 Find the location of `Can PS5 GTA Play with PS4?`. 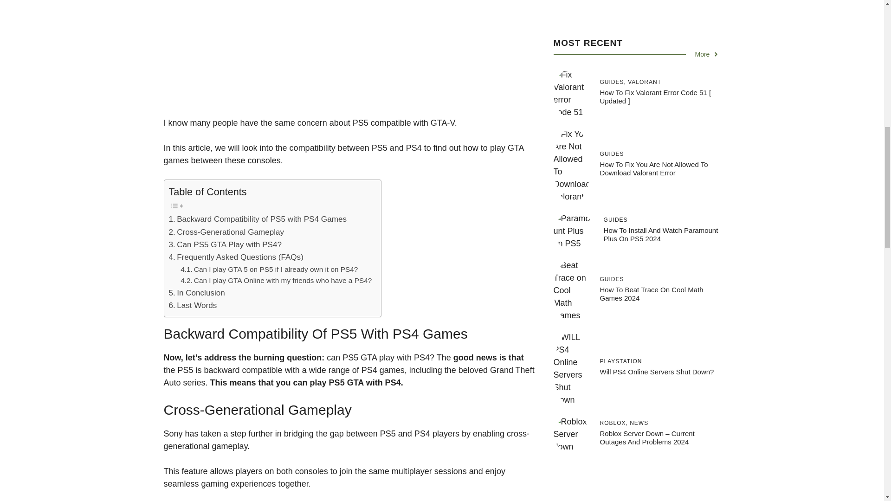

Can PS5 GTA Play with PS4? is located at coordinates (225, 245).